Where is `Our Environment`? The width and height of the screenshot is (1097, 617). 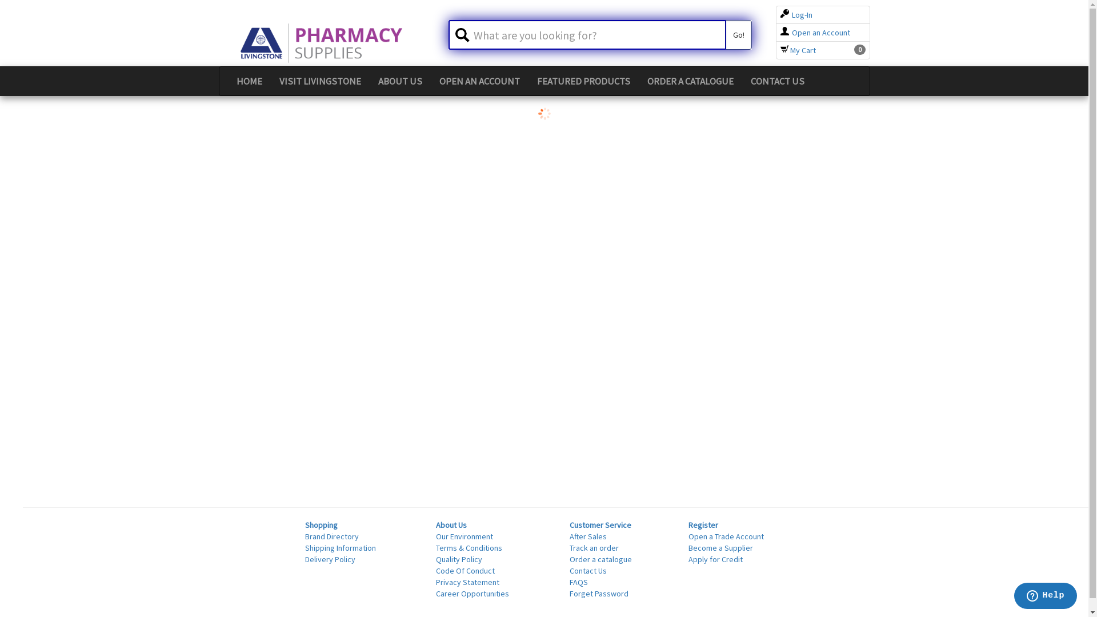
Our Environment is located at coordinates (465, 536).